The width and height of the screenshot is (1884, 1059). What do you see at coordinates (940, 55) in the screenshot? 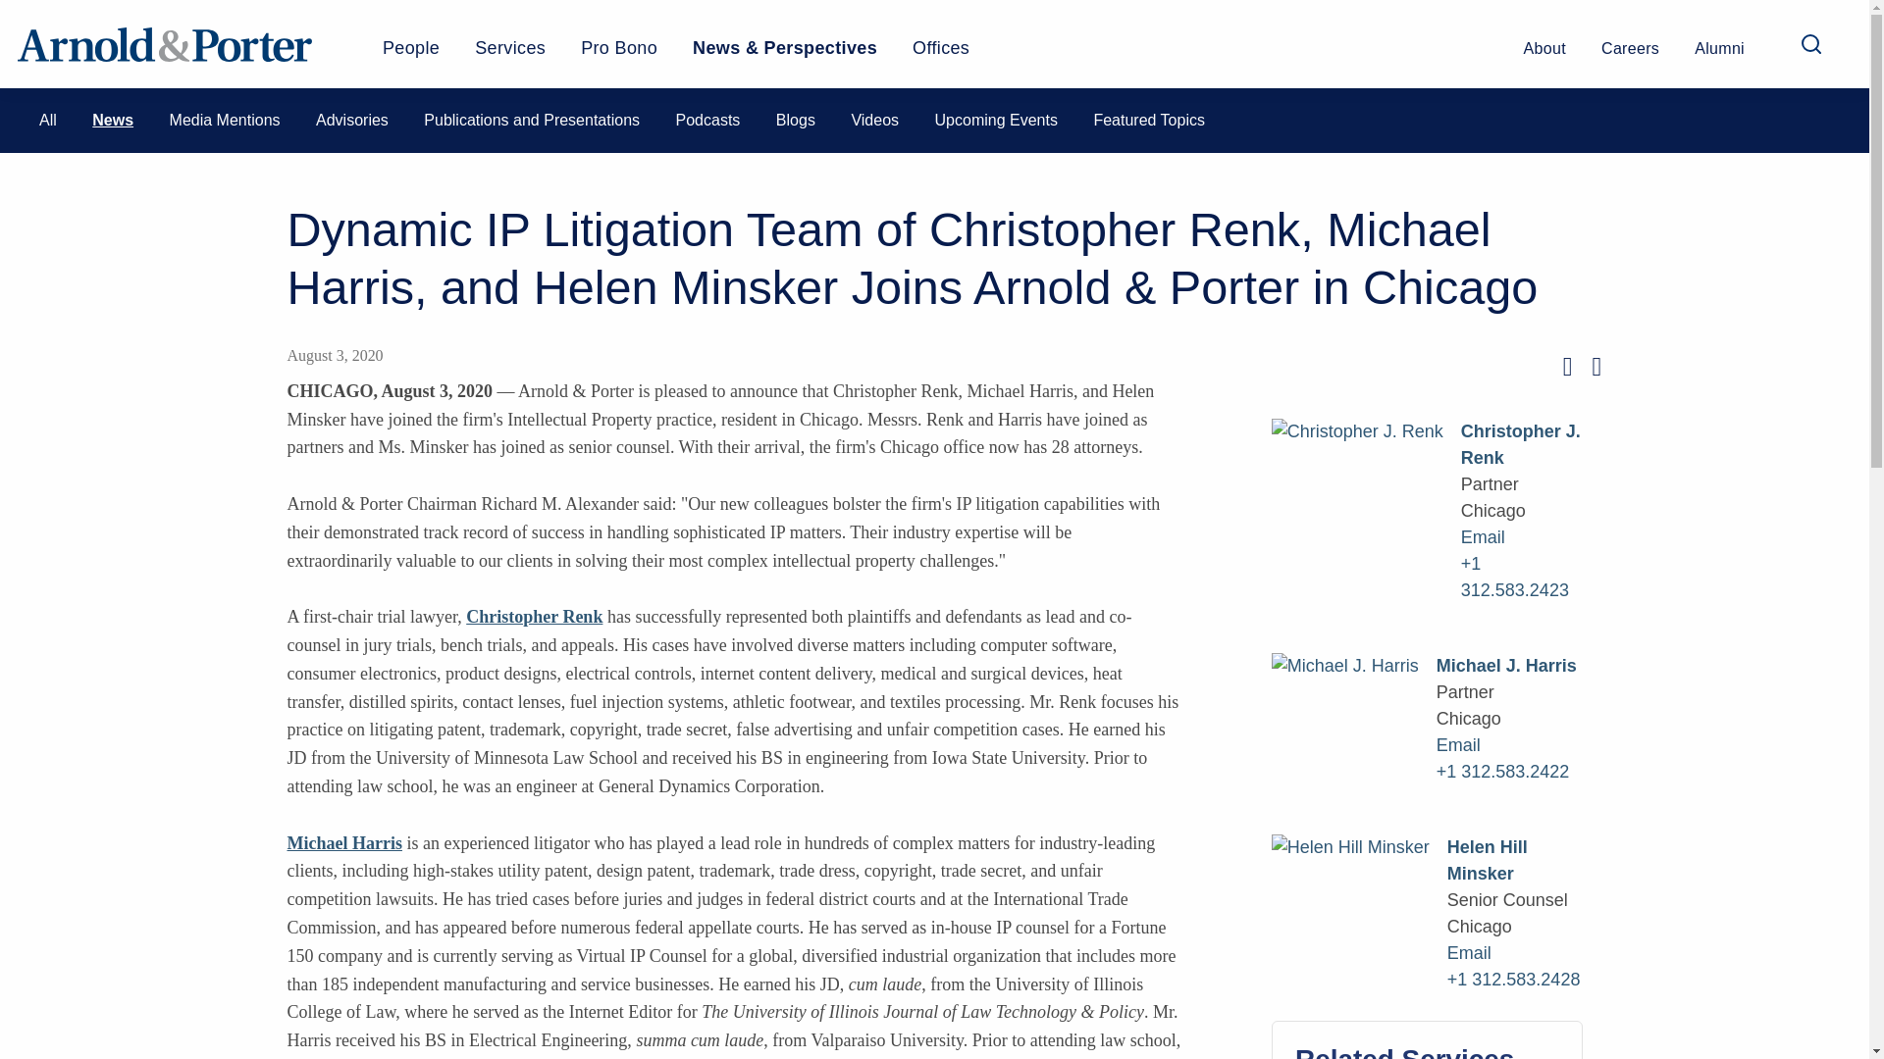
I see `Offices` at bounding box center [940, 55].